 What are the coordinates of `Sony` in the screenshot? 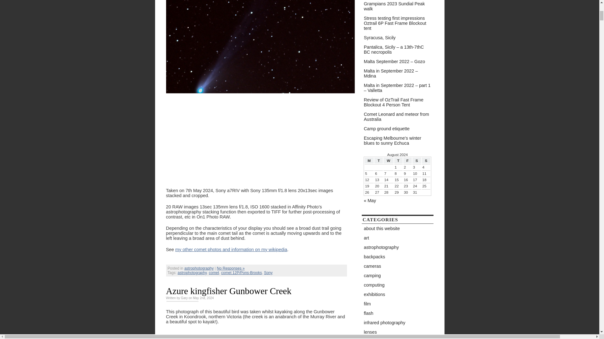 It's located at (268, 272).